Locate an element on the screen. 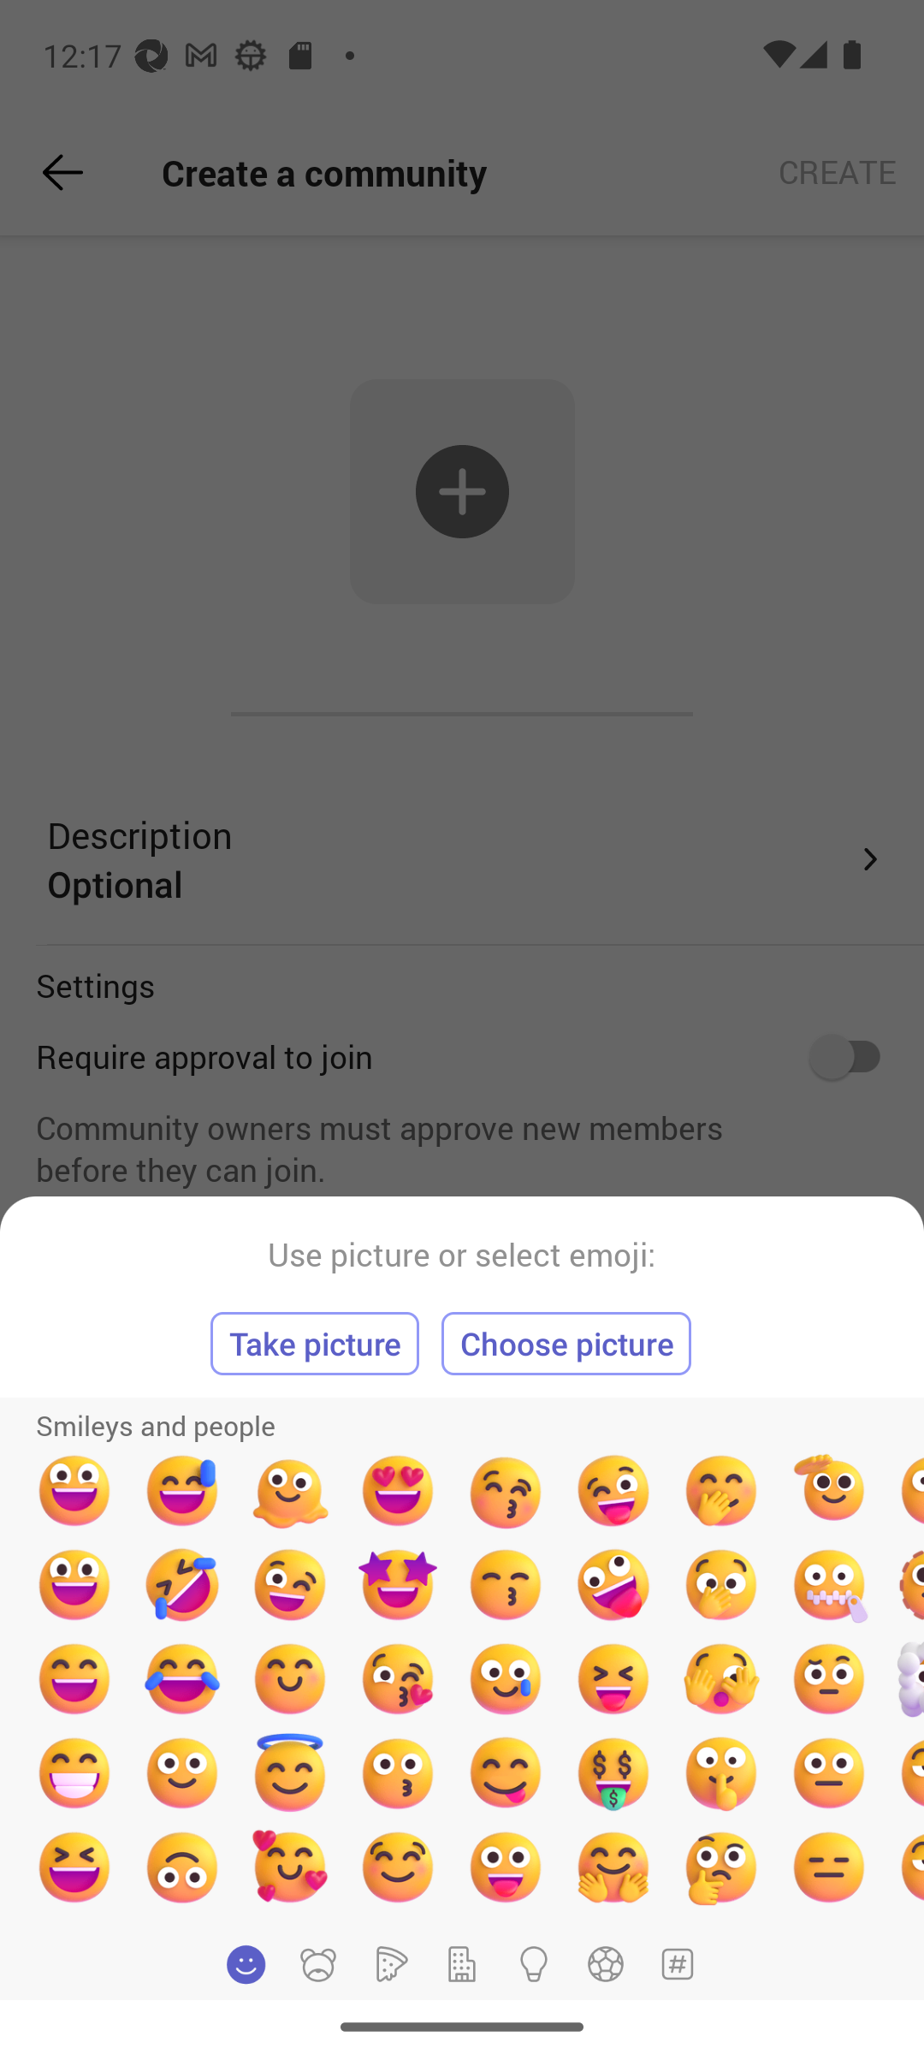 This screenshot has height=2054, width=924. Upside down face emoji is located at coordinates (181, 1867).